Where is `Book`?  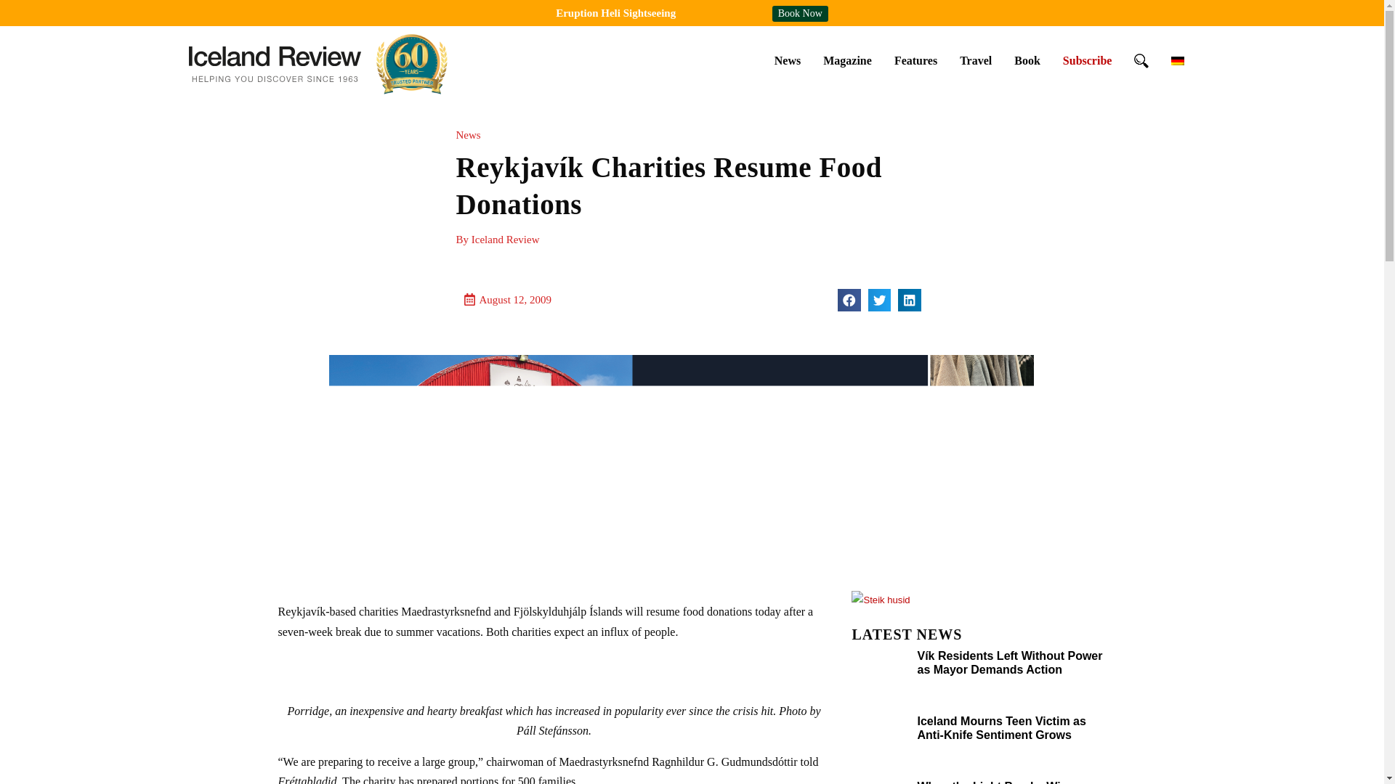
Book is located at coordinates (1027, 60).